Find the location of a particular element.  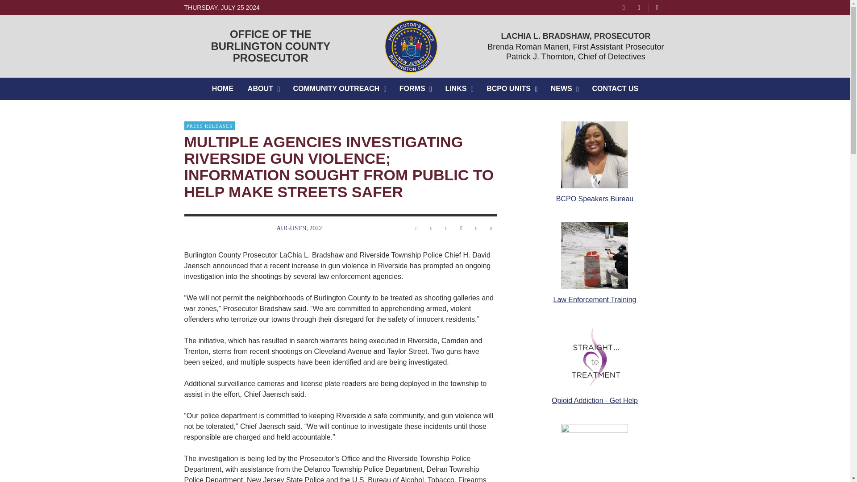

ABOUT is located at coordinates (263, 88).